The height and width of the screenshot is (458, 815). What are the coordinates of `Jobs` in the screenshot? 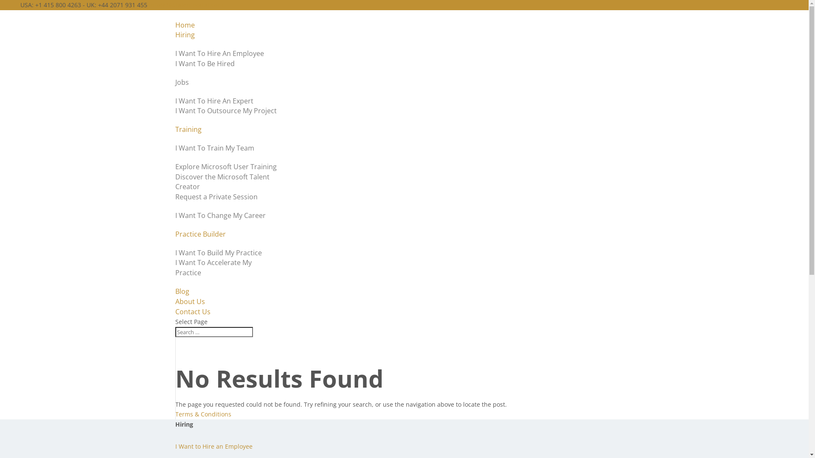 It's located at (182, 82).